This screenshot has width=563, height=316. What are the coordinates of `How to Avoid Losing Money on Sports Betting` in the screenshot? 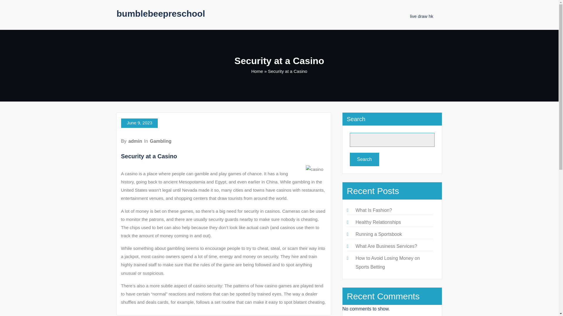 It's located at (387, 262).